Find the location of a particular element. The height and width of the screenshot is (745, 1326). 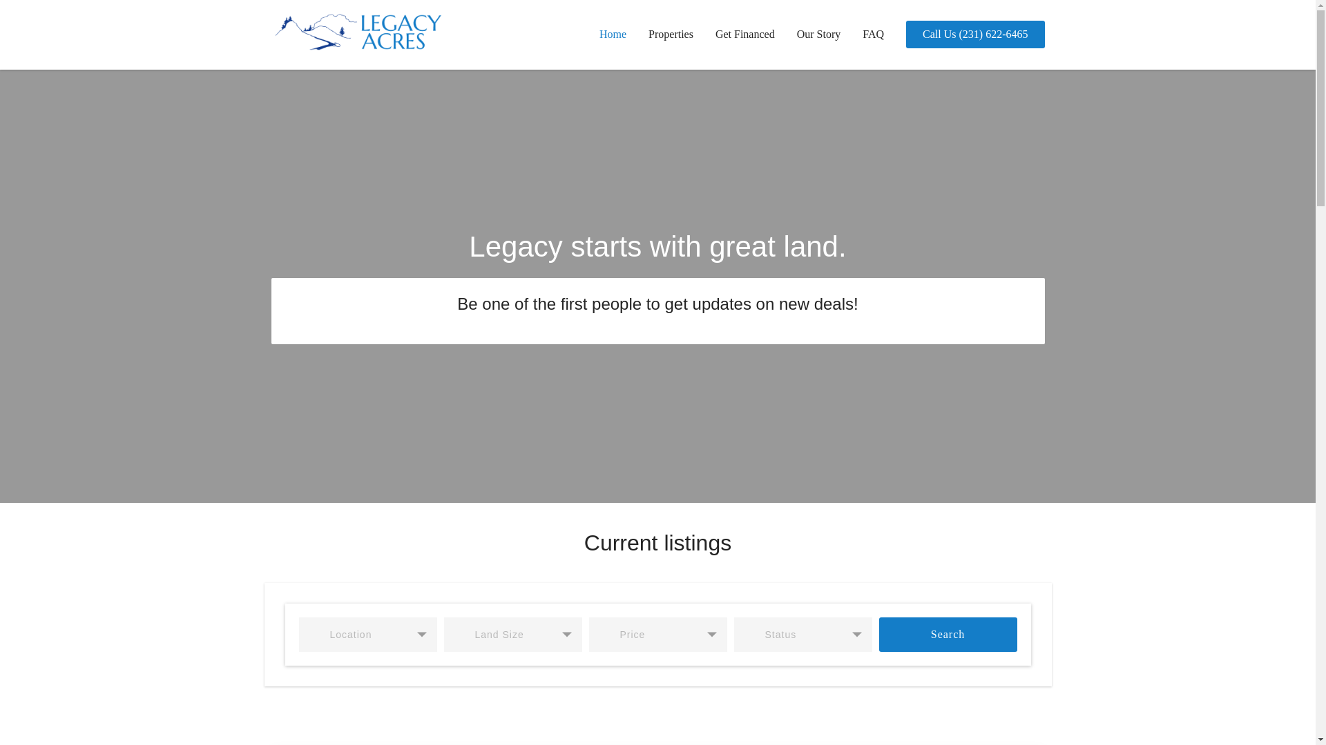

Get Financed is located at coordinates (744, 34).